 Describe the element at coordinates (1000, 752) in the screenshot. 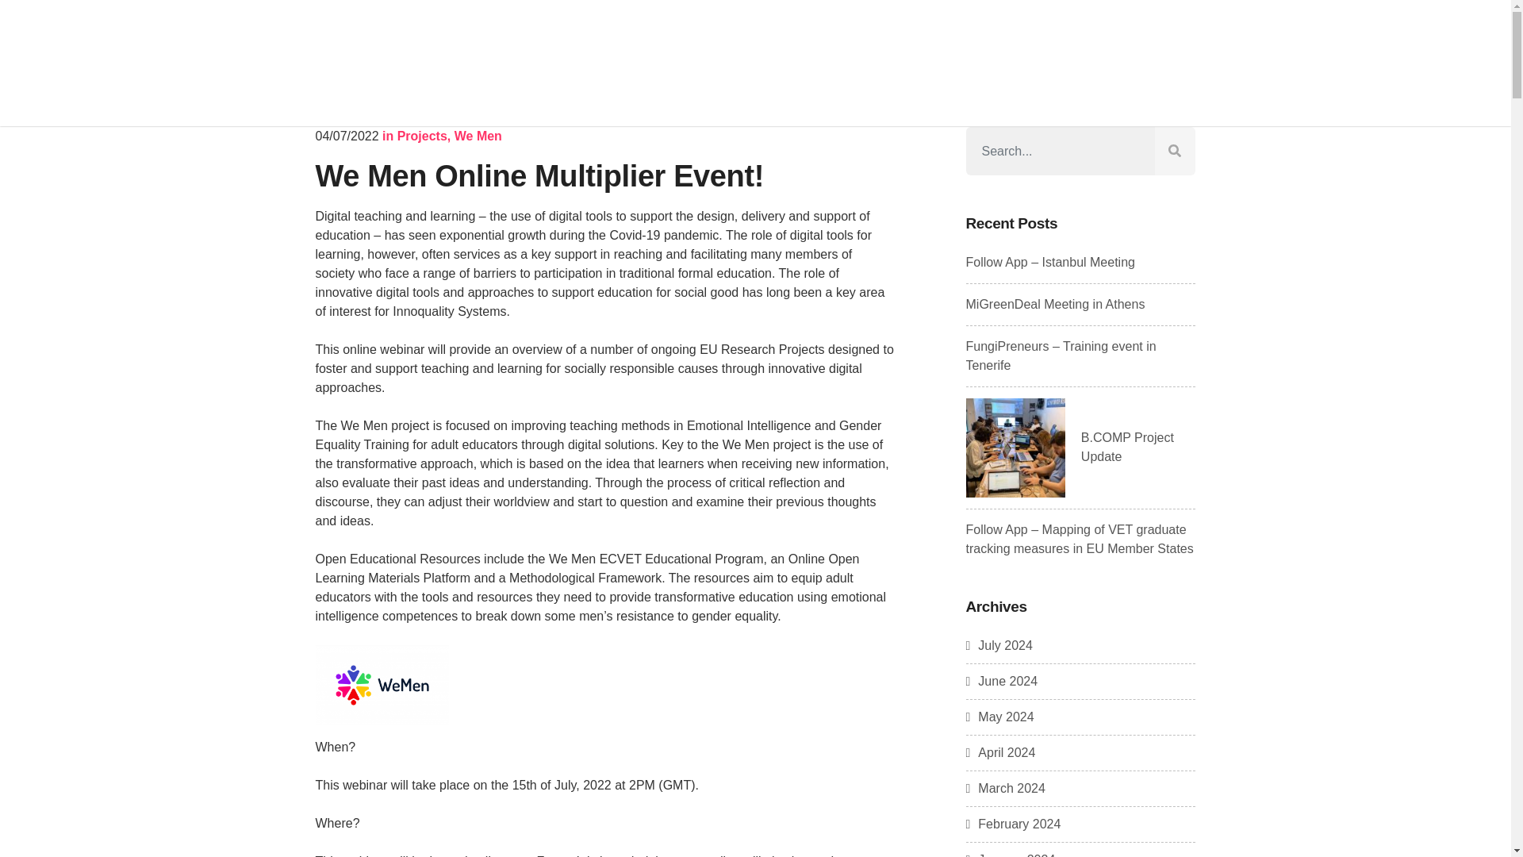

I see `April 2024` at that location.